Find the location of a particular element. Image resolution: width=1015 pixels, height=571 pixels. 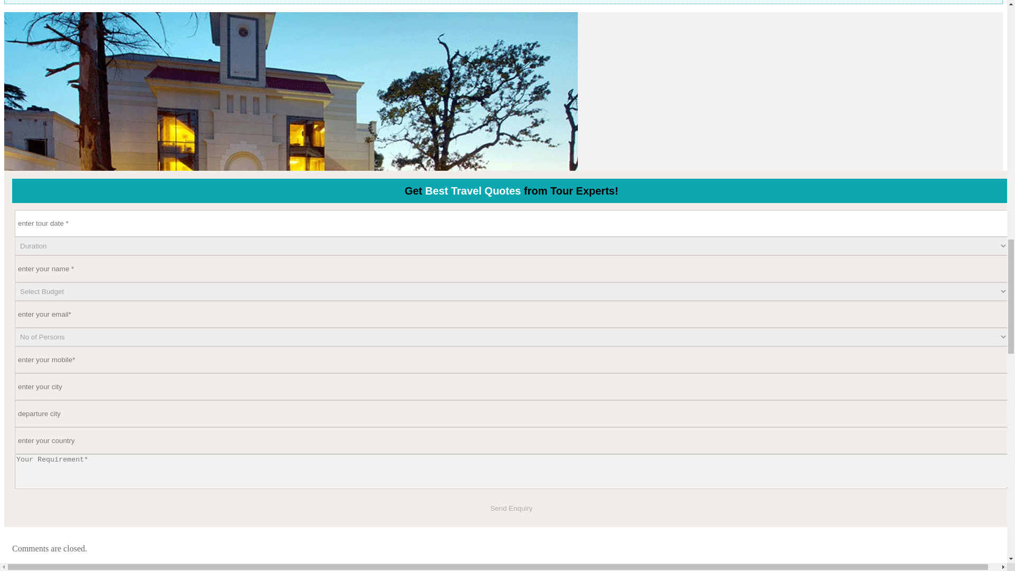

Send Enquiry is located at coordinates (512, 508).